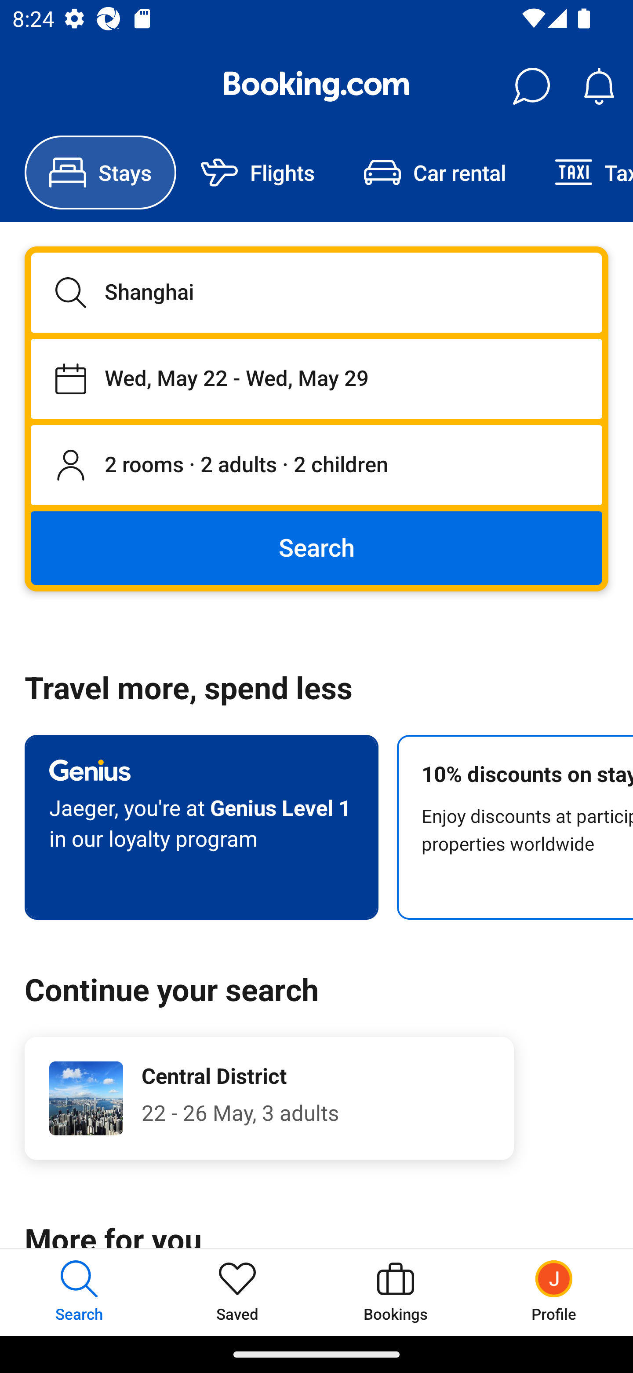  What do you see at coordinates (599, 86) in the screenshot?
I see `Notifications` at bounding box center [599, 86].